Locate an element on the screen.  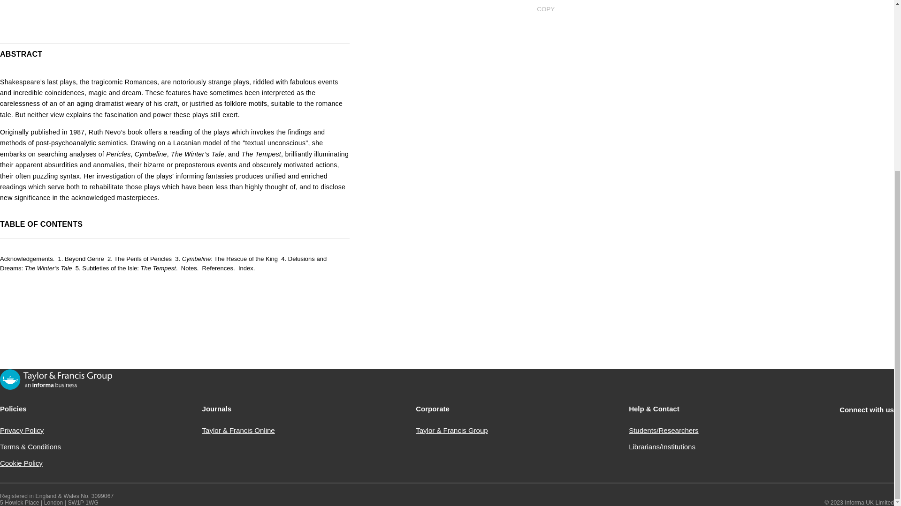
Cookie Policy is located at coordinates (21, 463).